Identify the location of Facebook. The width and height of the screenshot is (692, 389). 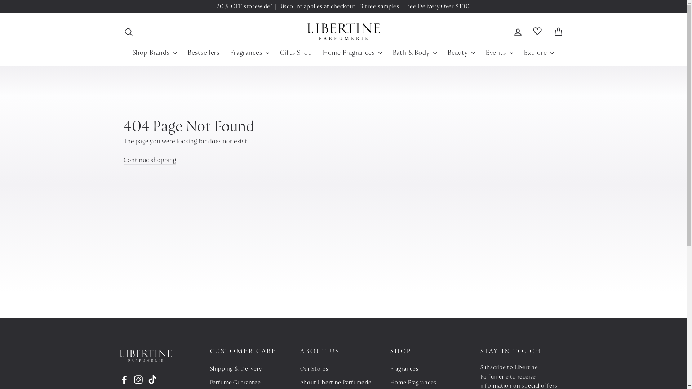
(124, 380).